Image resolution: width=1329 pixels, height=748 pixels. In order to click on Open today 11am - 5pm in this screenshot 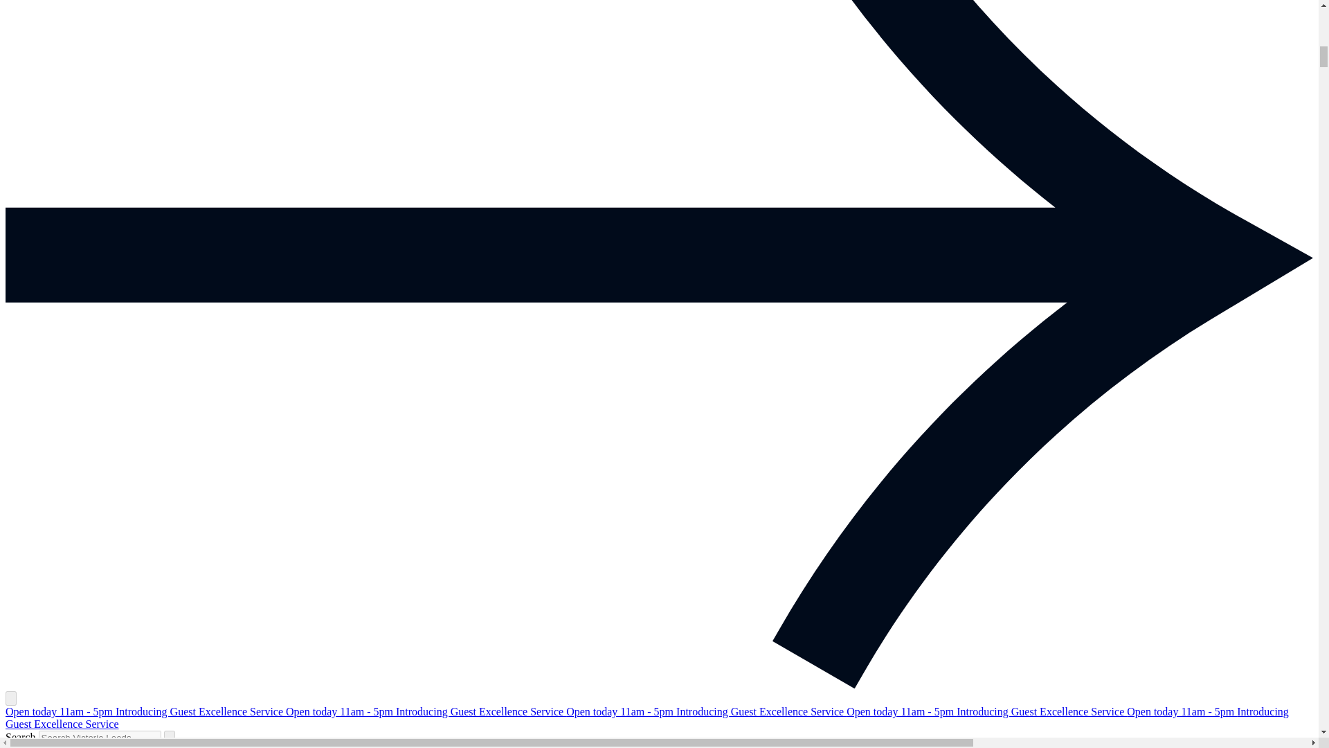, I will do `click(1182, 711)`.